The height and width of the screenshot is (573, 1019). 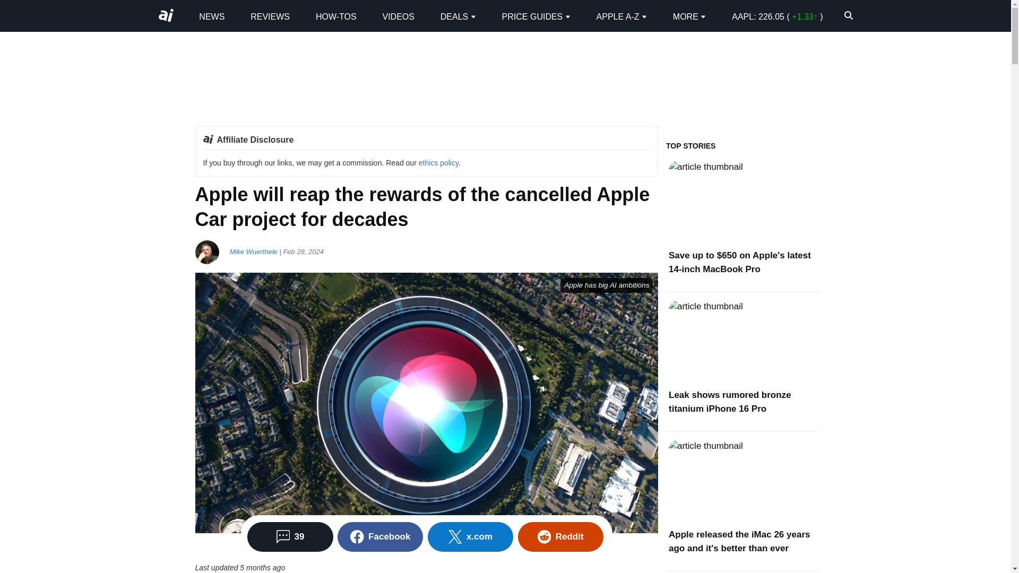 What do you see at coordinates (398, 16) in the screenshot?
I see `Videos` at bounding box center [398, 16].